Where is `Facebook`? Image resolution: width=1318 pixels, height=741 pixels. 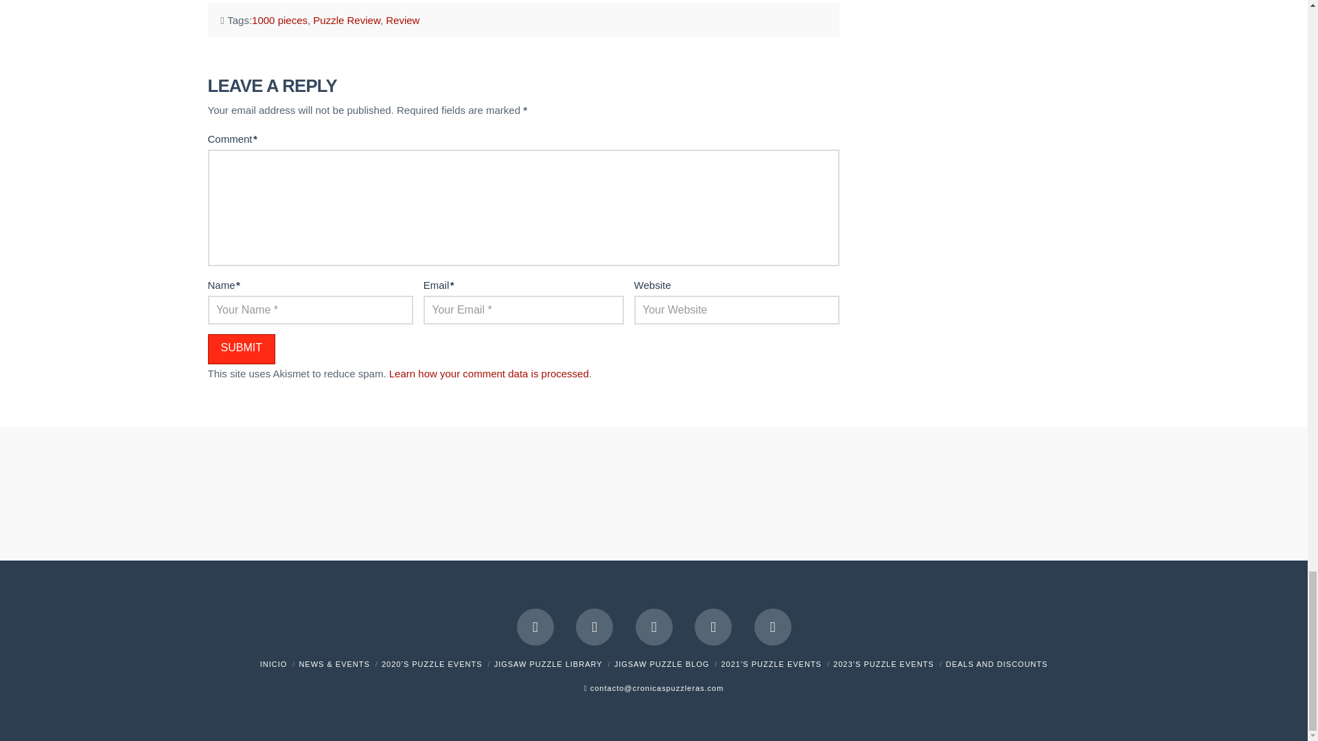 Facebook is located at coordinates (535, 626).